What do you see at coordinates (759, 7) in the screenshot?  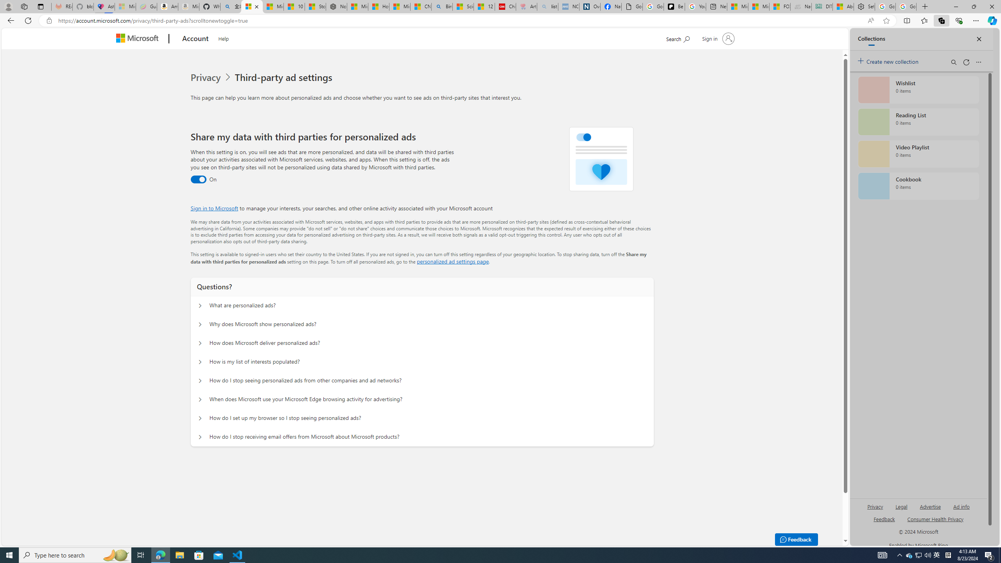 I see `Microsoft Start` at bounding box center [759, 7].